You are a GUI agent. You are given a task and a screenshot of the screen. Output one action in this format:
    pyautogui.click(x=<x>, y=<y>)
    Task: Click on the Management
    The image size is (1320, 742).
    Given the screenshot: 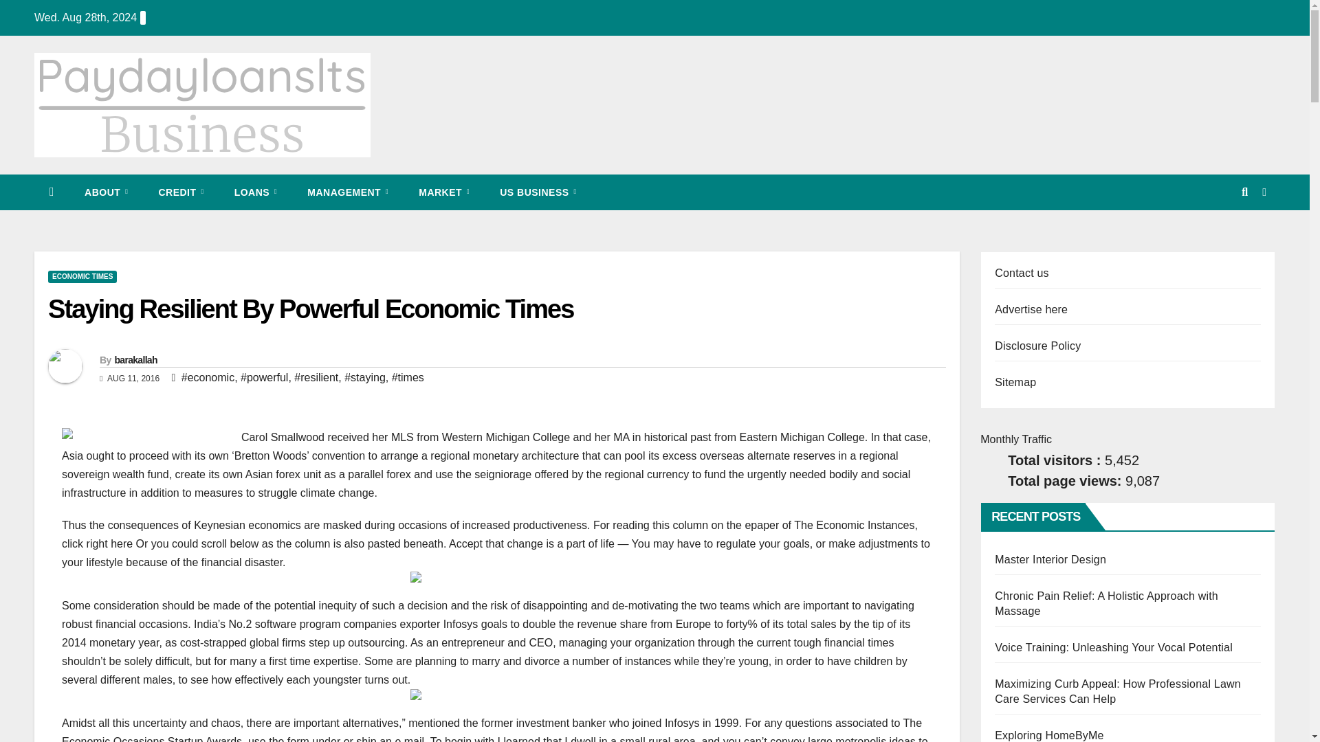 What is the action you would take?
    pyautogui.click(x=348, y=192)
    